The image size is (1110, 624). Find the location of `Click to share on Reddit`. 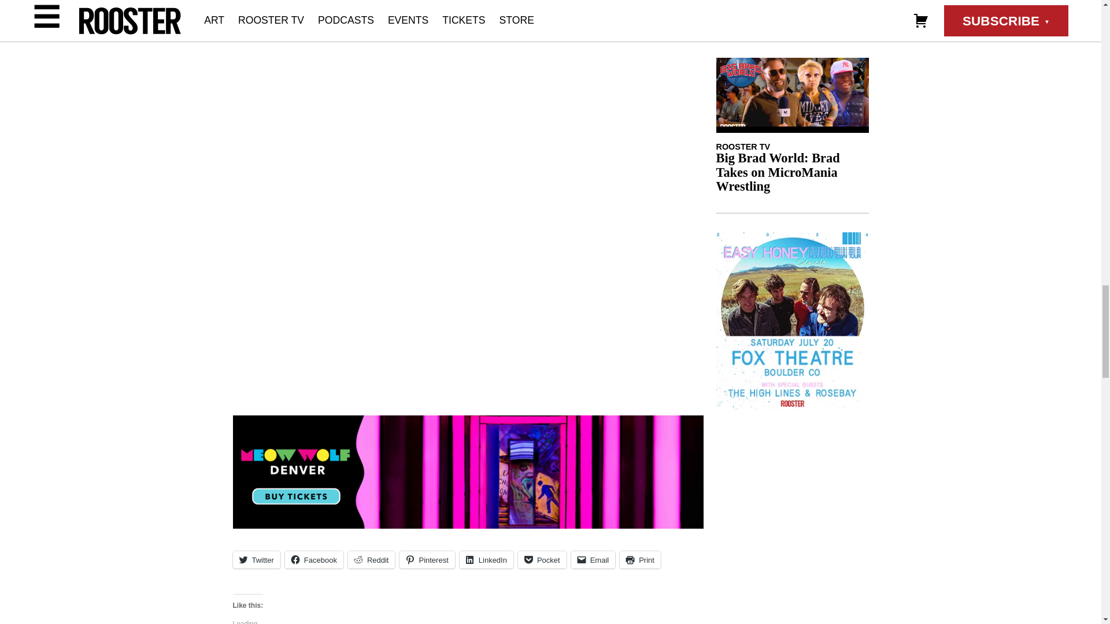

Click to share on Reddit is located at coordinates (371, 559).